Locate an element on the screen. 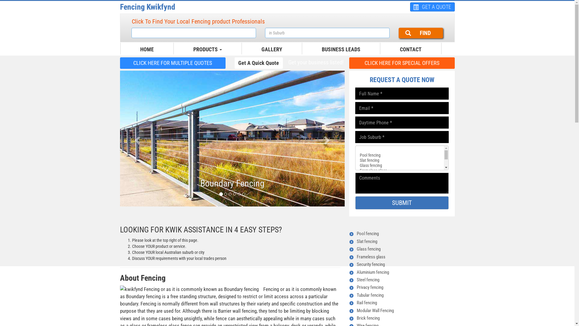  Get A Quick Quote is located at coordinates (259, 63).